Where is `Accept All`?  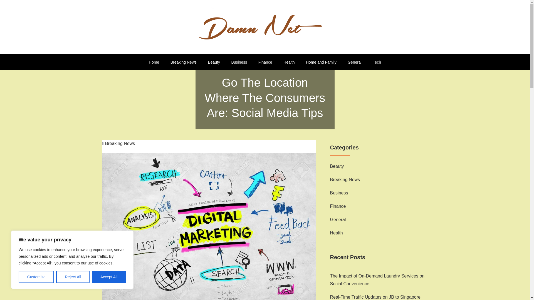
Accept All is located at coordinates (109, 277).